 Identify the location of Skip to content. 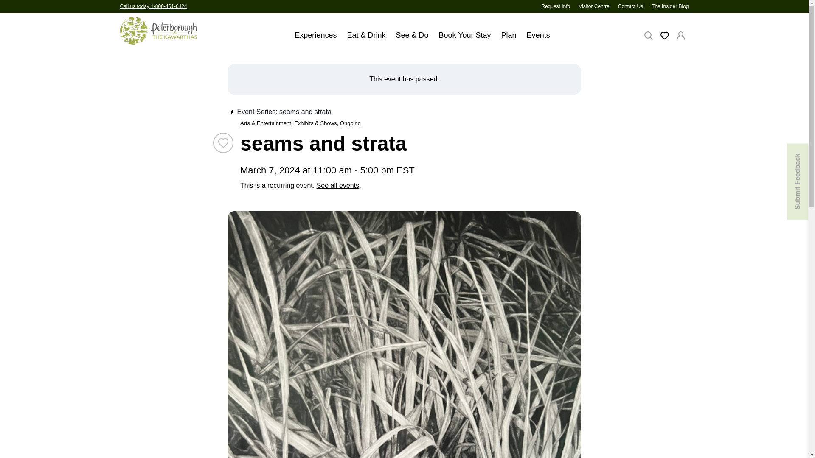
(7, 7).